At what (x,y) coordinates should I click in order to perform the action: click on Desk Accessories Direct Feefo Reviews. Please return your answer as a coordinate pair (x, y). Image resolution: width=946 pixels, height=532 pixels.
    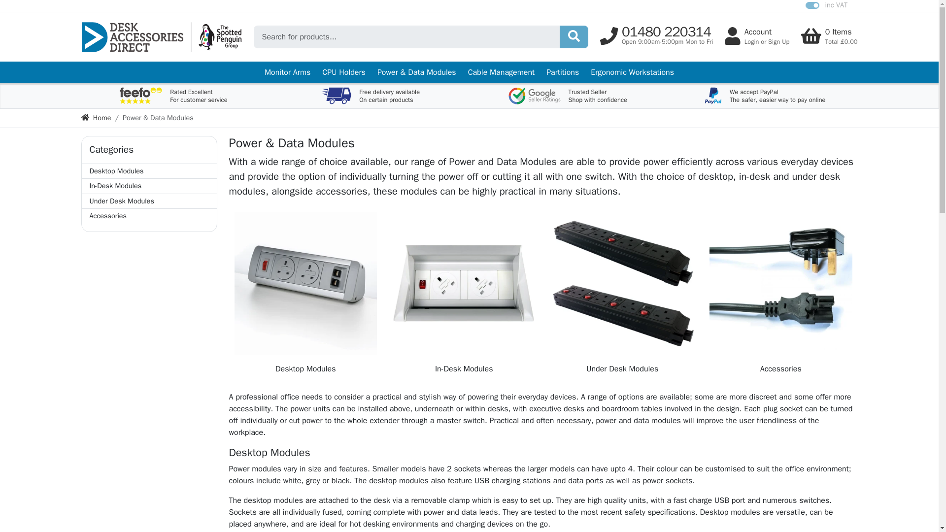
    Looking at the image, I should click on (149, 171).